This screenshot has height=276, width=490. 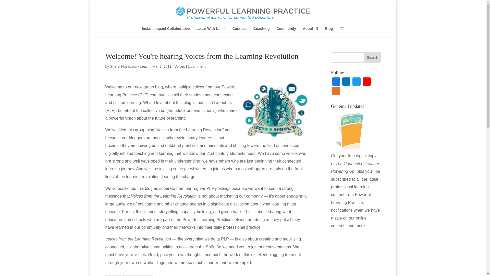 What do you see at coordinates (180, 66) in the screenshot?
I see `Voices` at bounding box center [180, 66].